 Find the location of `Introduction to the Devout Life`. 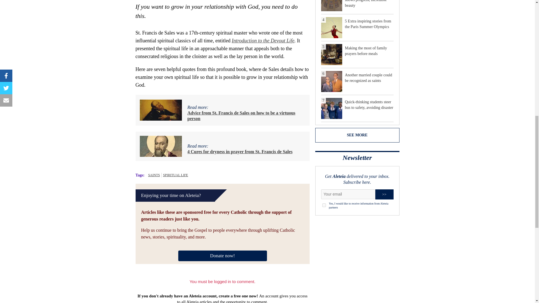

Introduction to the Devout Life is located at coordinates (263, 41).